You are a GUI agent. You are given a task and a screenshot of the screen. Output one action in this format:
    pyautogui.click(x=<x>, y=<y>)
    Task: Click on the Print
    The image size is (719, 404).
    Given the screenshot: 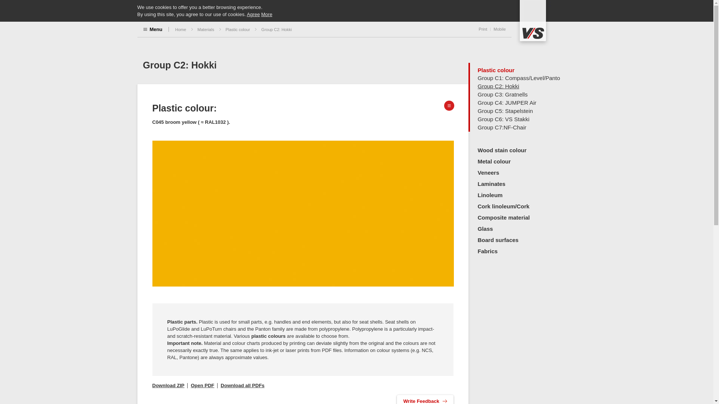 What is the action you would take?
    pyautogui.click(x=483, y=28)
    